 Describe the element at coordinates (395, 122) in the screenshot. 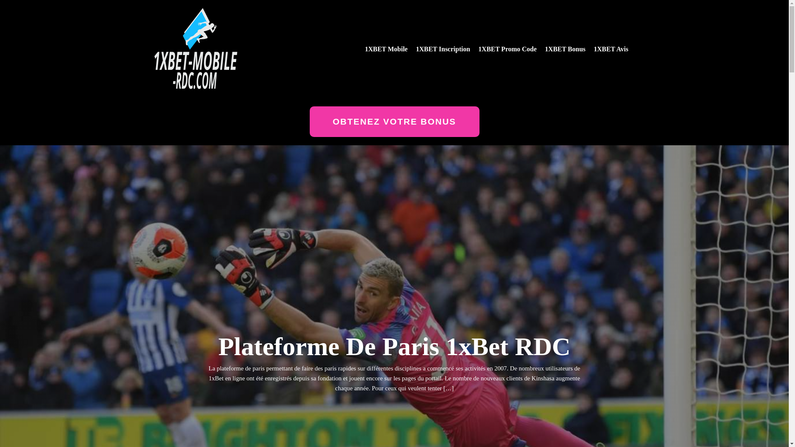

I see `OBTENEZ VOTRE BONUS` at that location.